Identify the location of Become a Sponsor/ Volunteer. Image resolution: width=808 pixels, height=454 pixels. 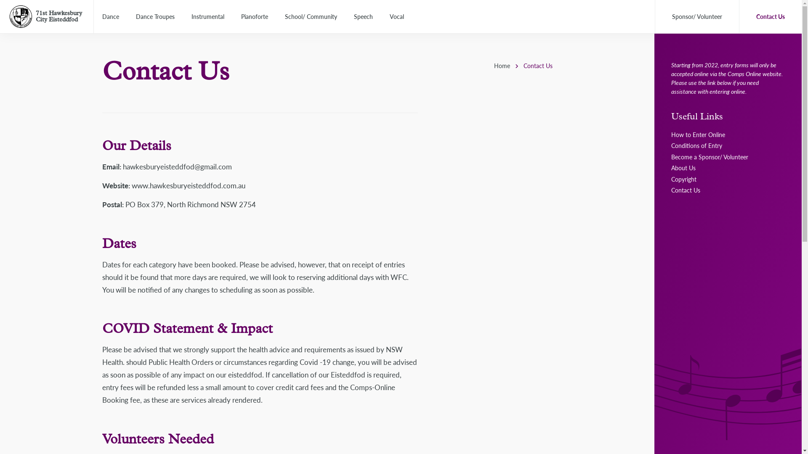
(710, 157).